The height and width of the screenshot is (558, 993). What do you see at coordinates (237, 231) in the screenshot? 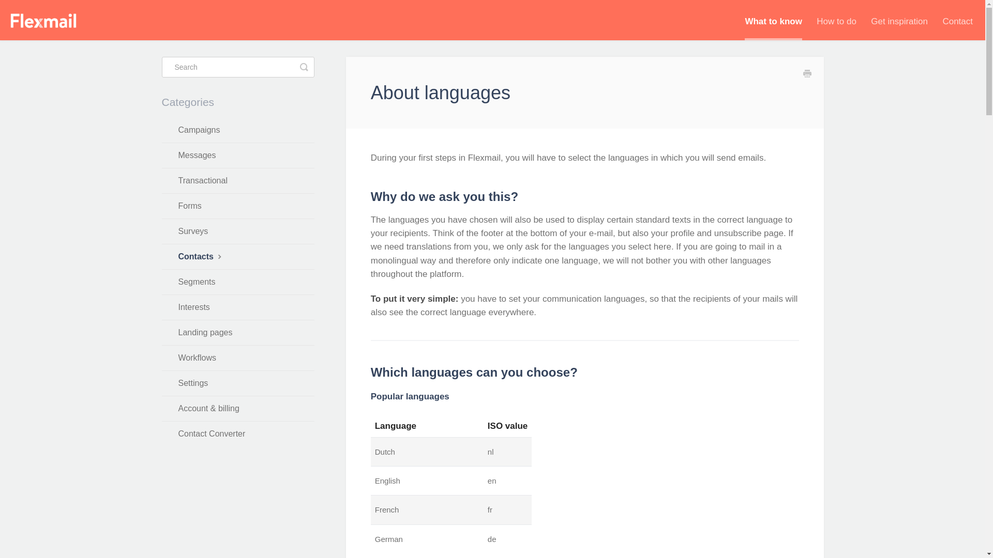
I see `Surveys` at bounding box center [237, 231].